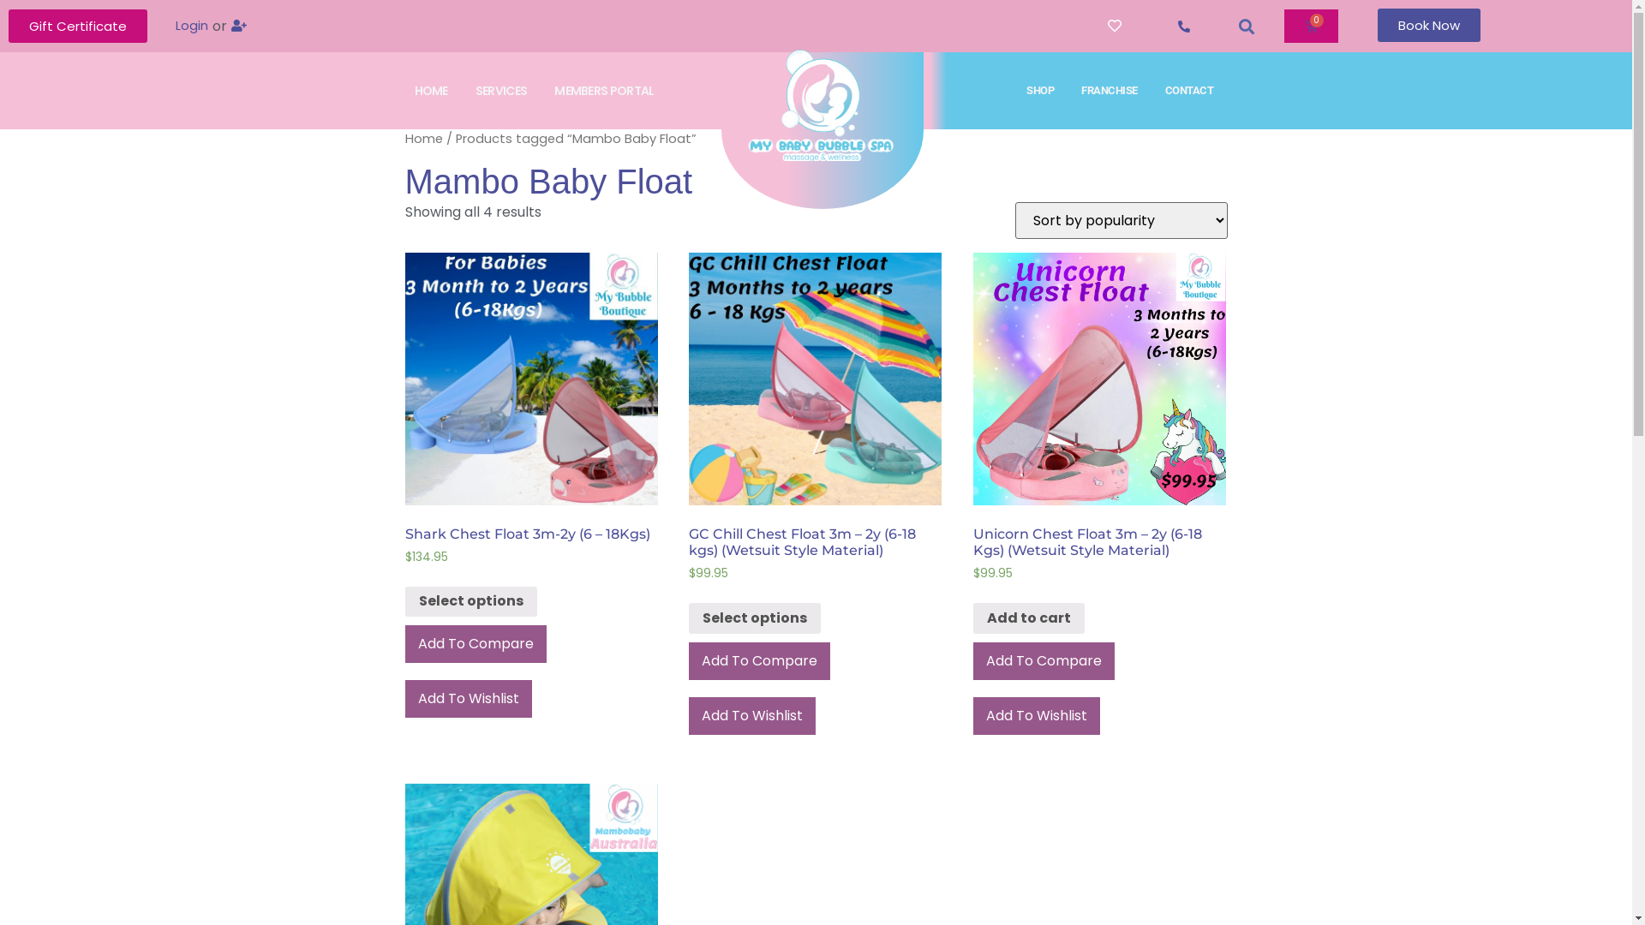  Describe the element at coordinates (1044, 661) in the screenshot. I see `Add To Compare` at that location.